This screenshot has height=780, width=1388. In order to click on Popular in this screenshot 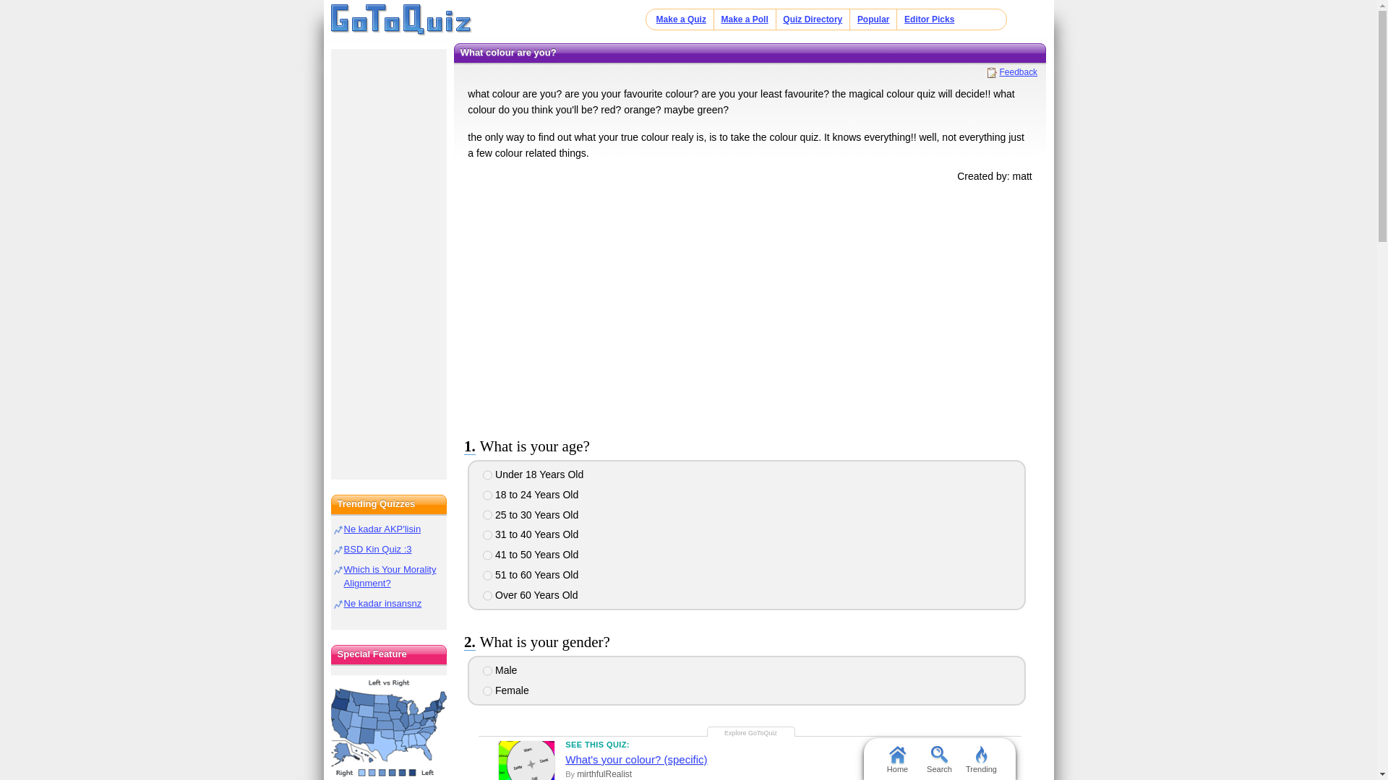, I will do `click(873, 19)`.